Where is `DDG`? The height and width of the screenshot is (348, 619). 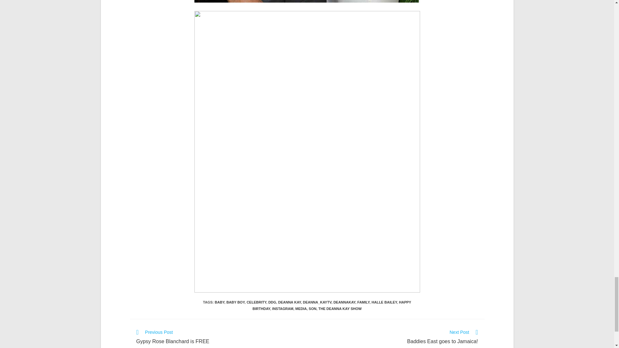 DDG is located at coordinates (272, 302).